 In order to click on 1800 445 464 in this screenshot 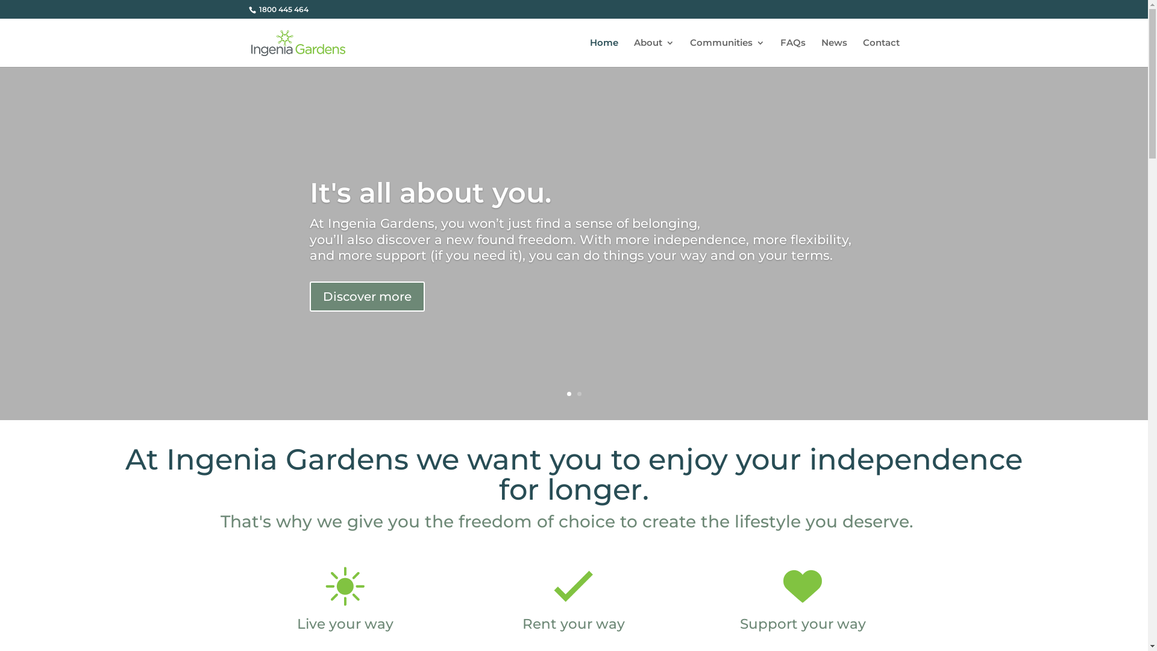, I will do `click(282, 10)`.